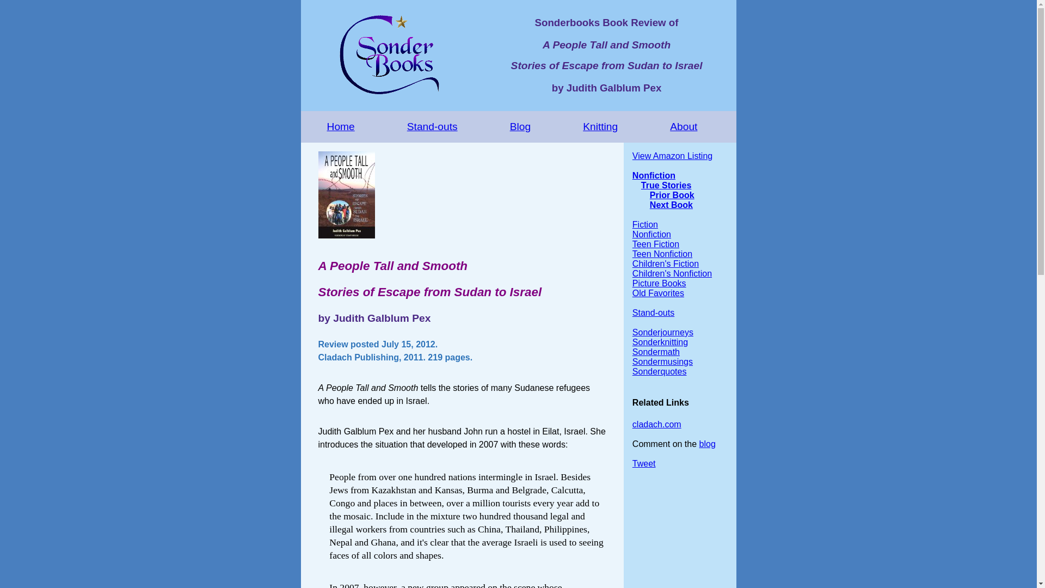 Image resolution: width=1045 pixels, height=588 pixels. I want to click on blog, so click(708, 444).